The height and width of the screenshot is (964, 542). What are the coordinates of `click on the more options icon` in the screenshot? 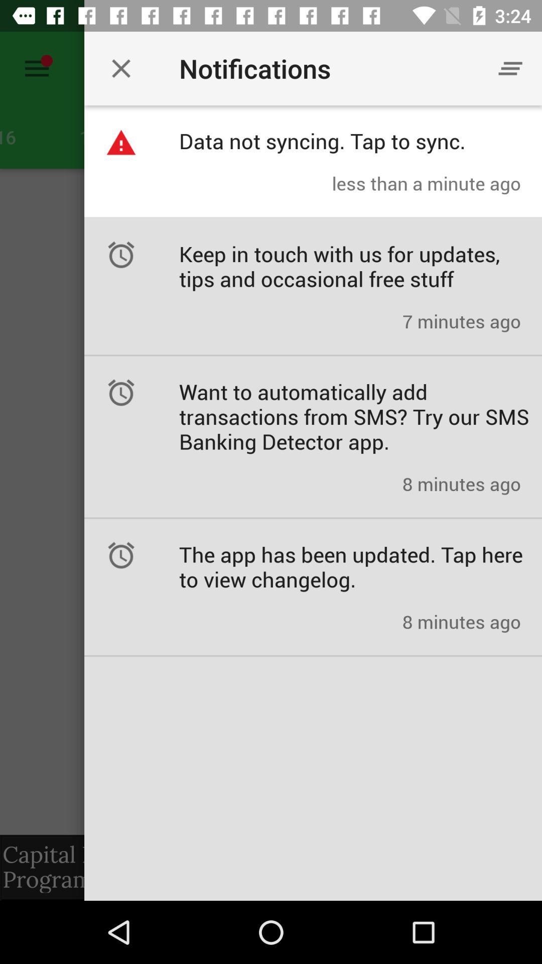 It's located at (510, 68).